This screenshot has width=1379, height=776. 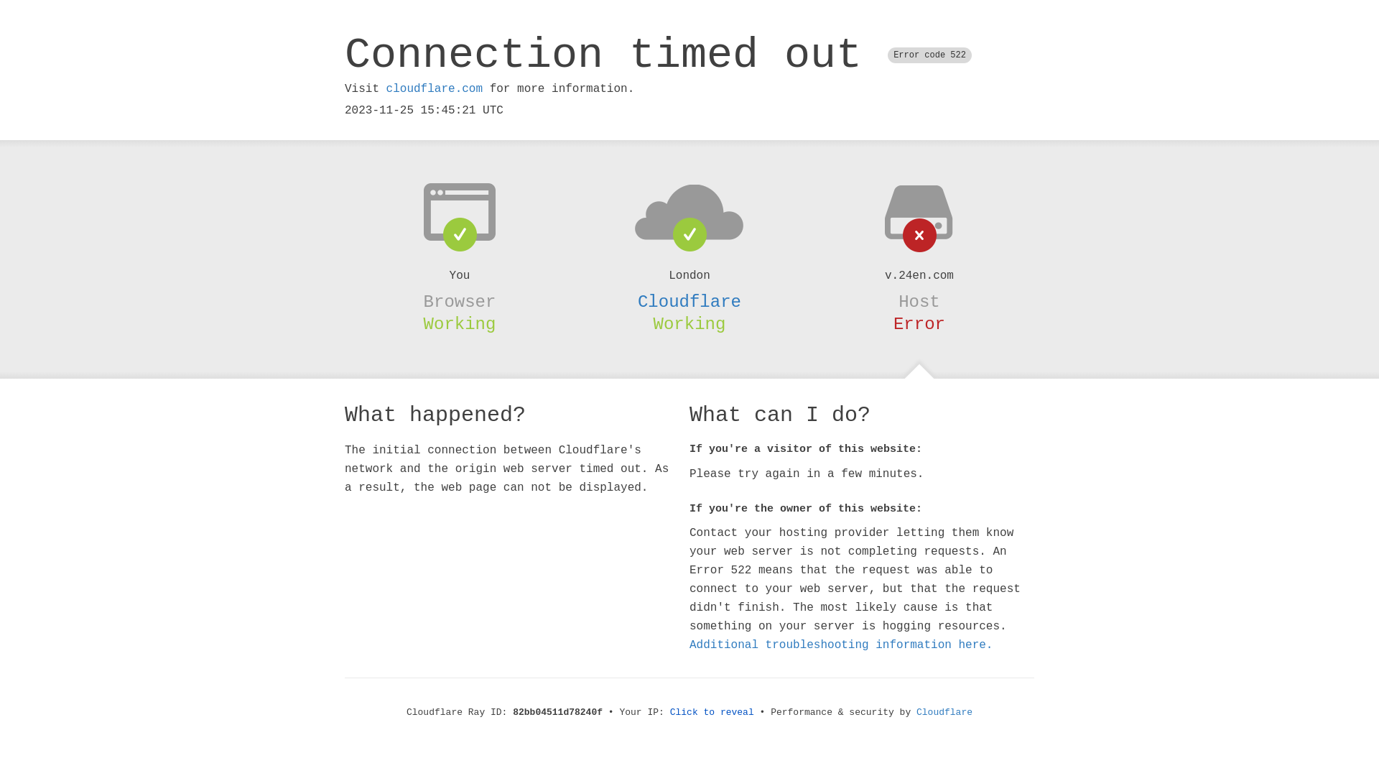 What do you see at coordinates (435, 89) in the screenshot?
I see `cloudflare.com` at bounding box center [435, 89].